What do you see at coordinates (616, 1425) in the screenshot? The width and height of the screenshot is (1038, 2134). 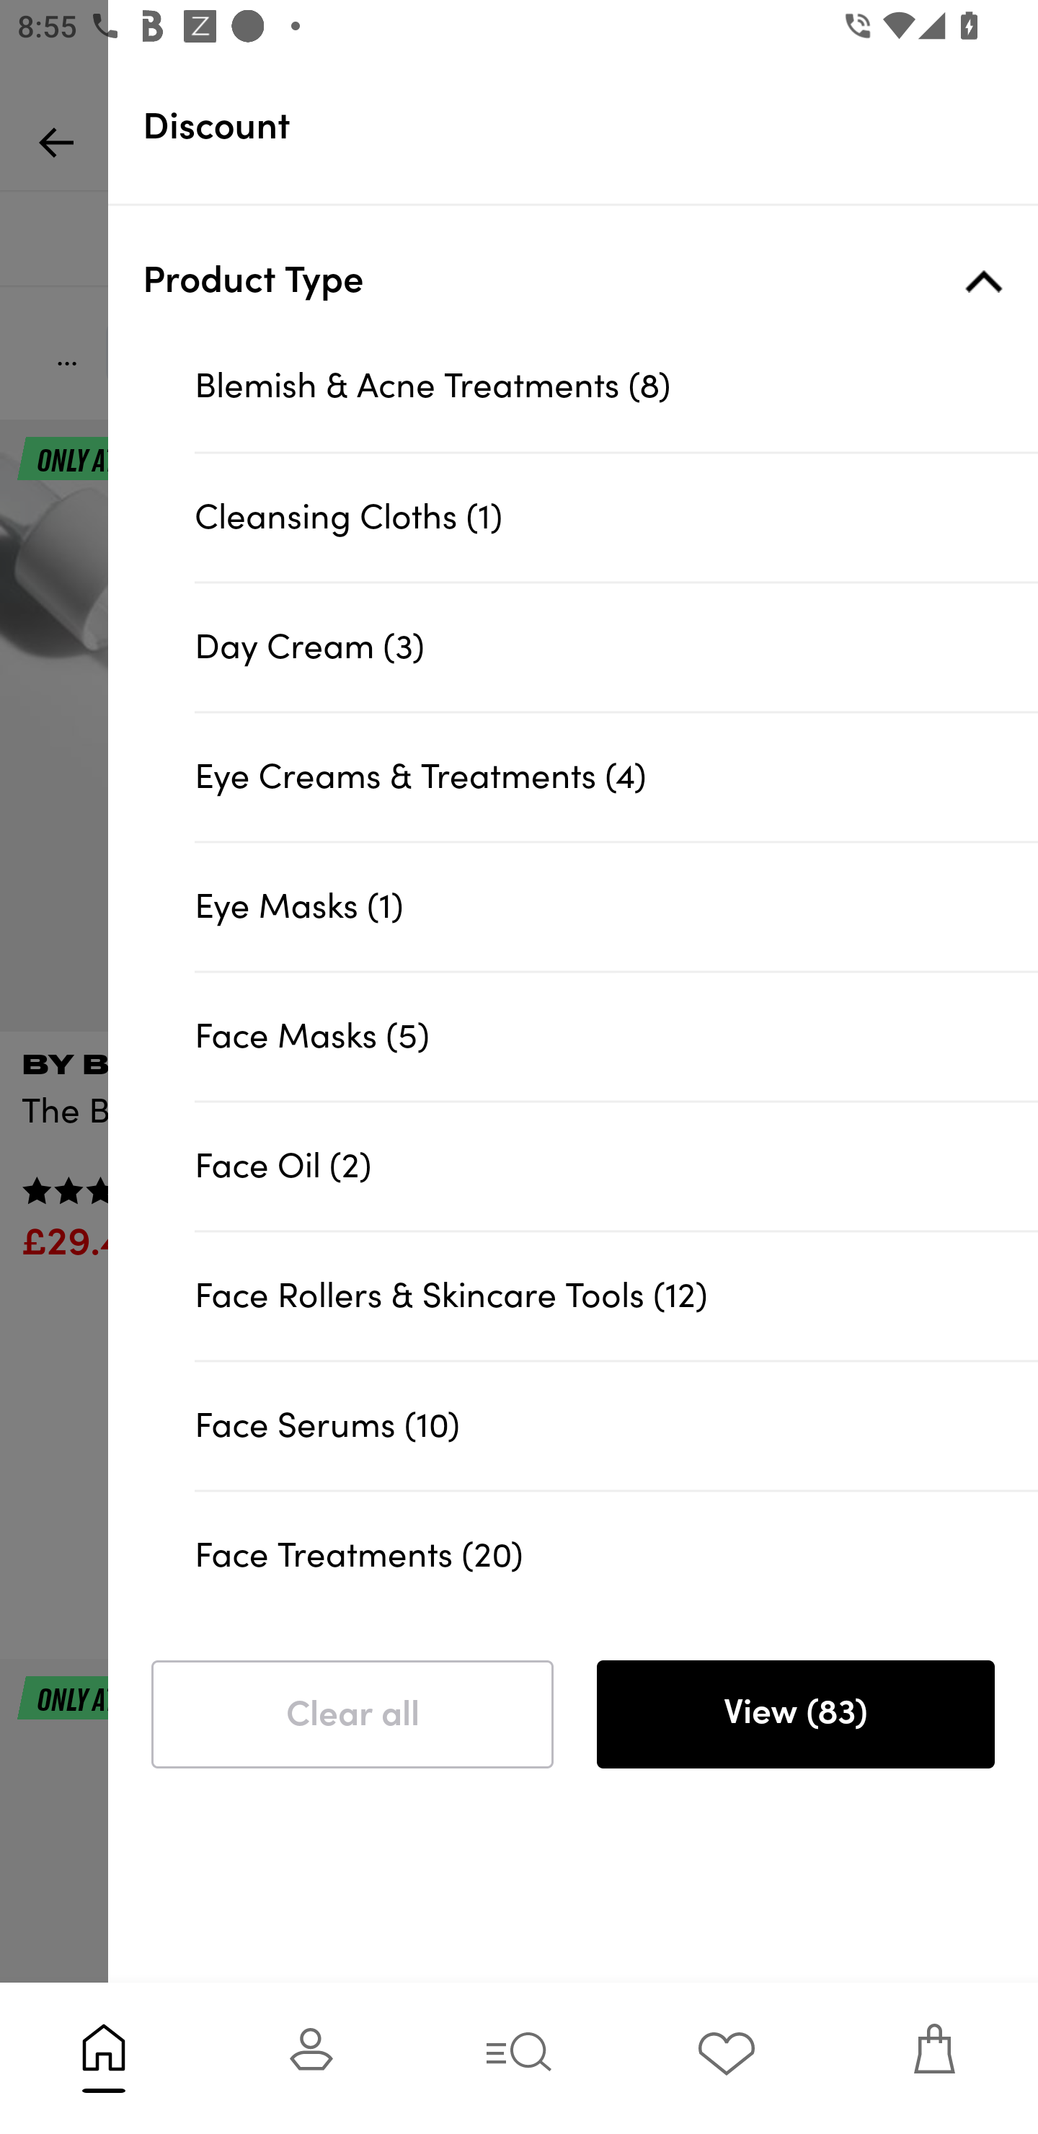 I see `Face Serums (10)` at bounding box center [616, 1425].